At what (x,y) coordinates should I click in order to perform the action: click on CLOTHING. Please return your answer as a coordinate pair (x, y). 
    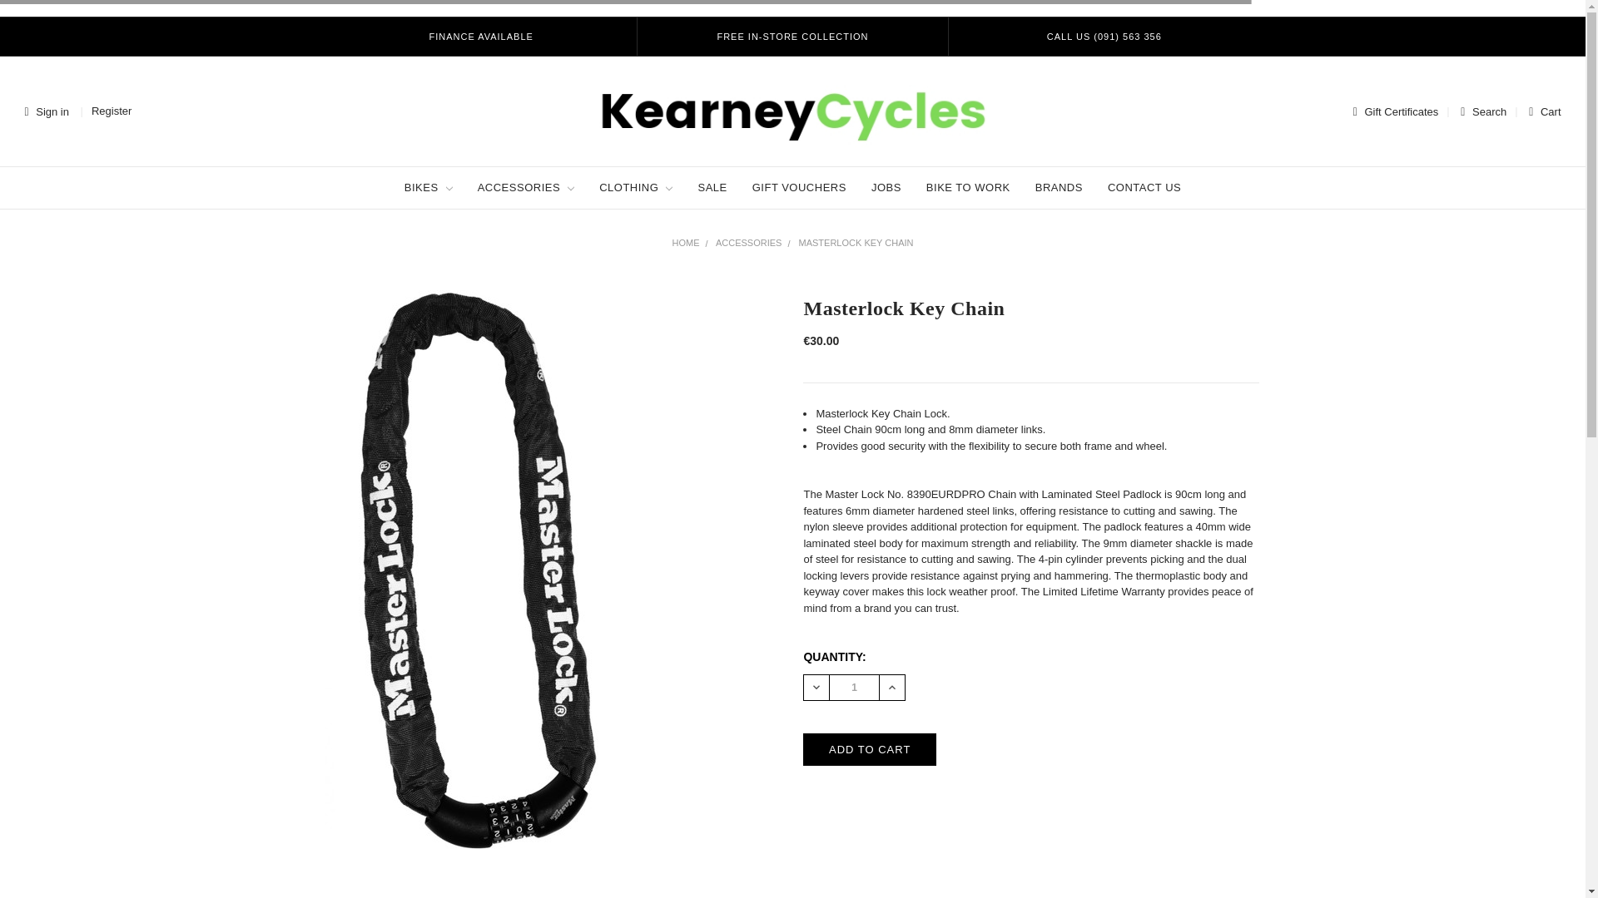
    Looking at the image, I should click on (636, 187).